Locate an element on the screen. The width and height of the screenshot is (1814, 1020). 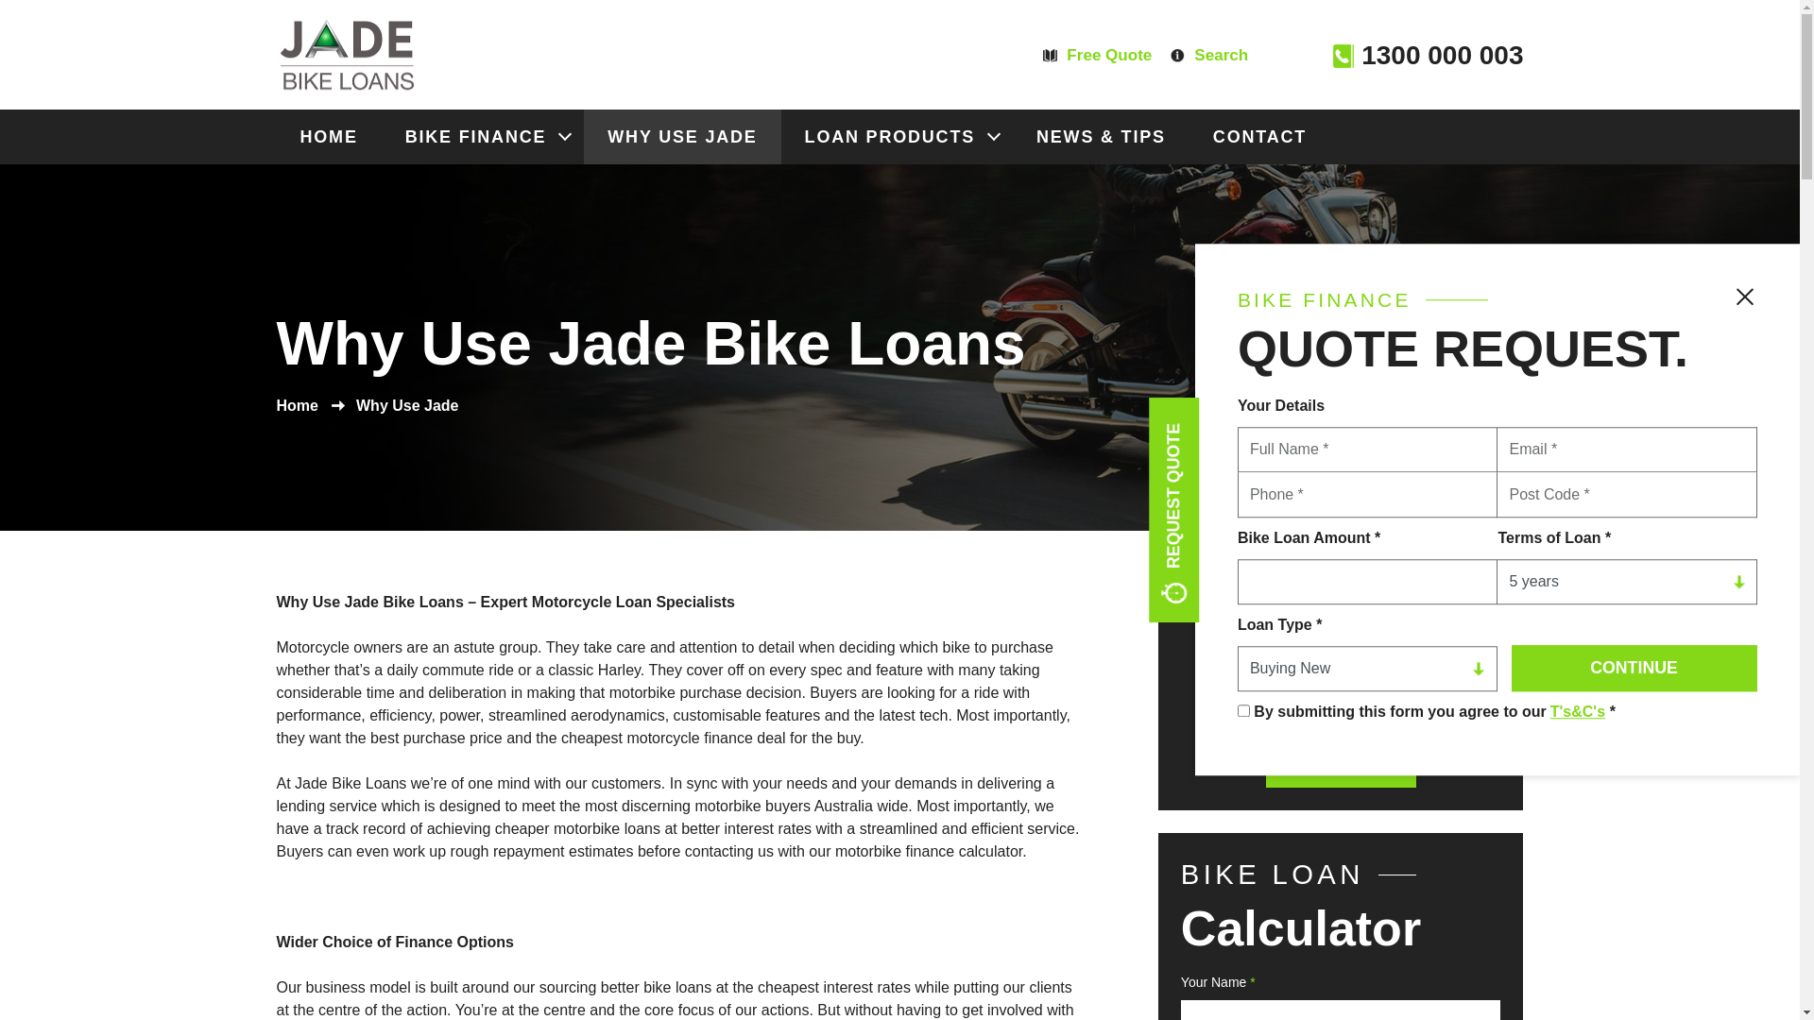
WHY USE JADE is located at coordinates (682, 137).